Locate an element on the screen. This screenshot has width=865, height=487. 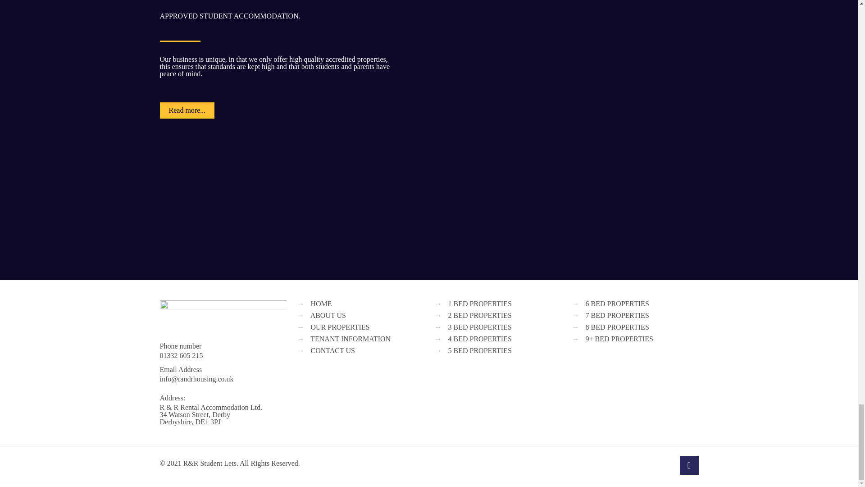
01332 605 215 is located at coordinates (181, 355).